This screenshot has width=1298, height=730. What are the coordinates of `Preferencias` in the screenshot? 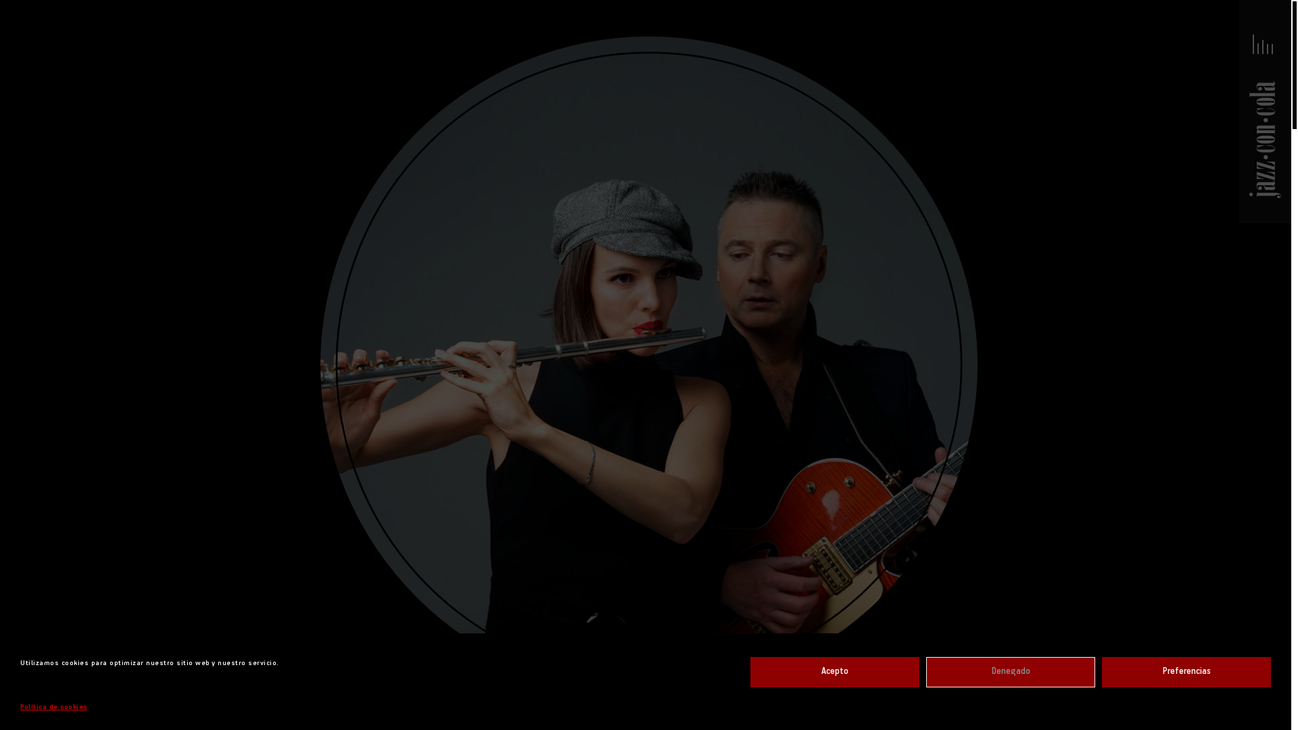 It's located at (1186, 672).